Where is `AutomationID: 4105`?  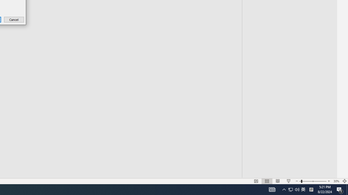
AutomationID: 4105 is located at coordinates (272, 190).